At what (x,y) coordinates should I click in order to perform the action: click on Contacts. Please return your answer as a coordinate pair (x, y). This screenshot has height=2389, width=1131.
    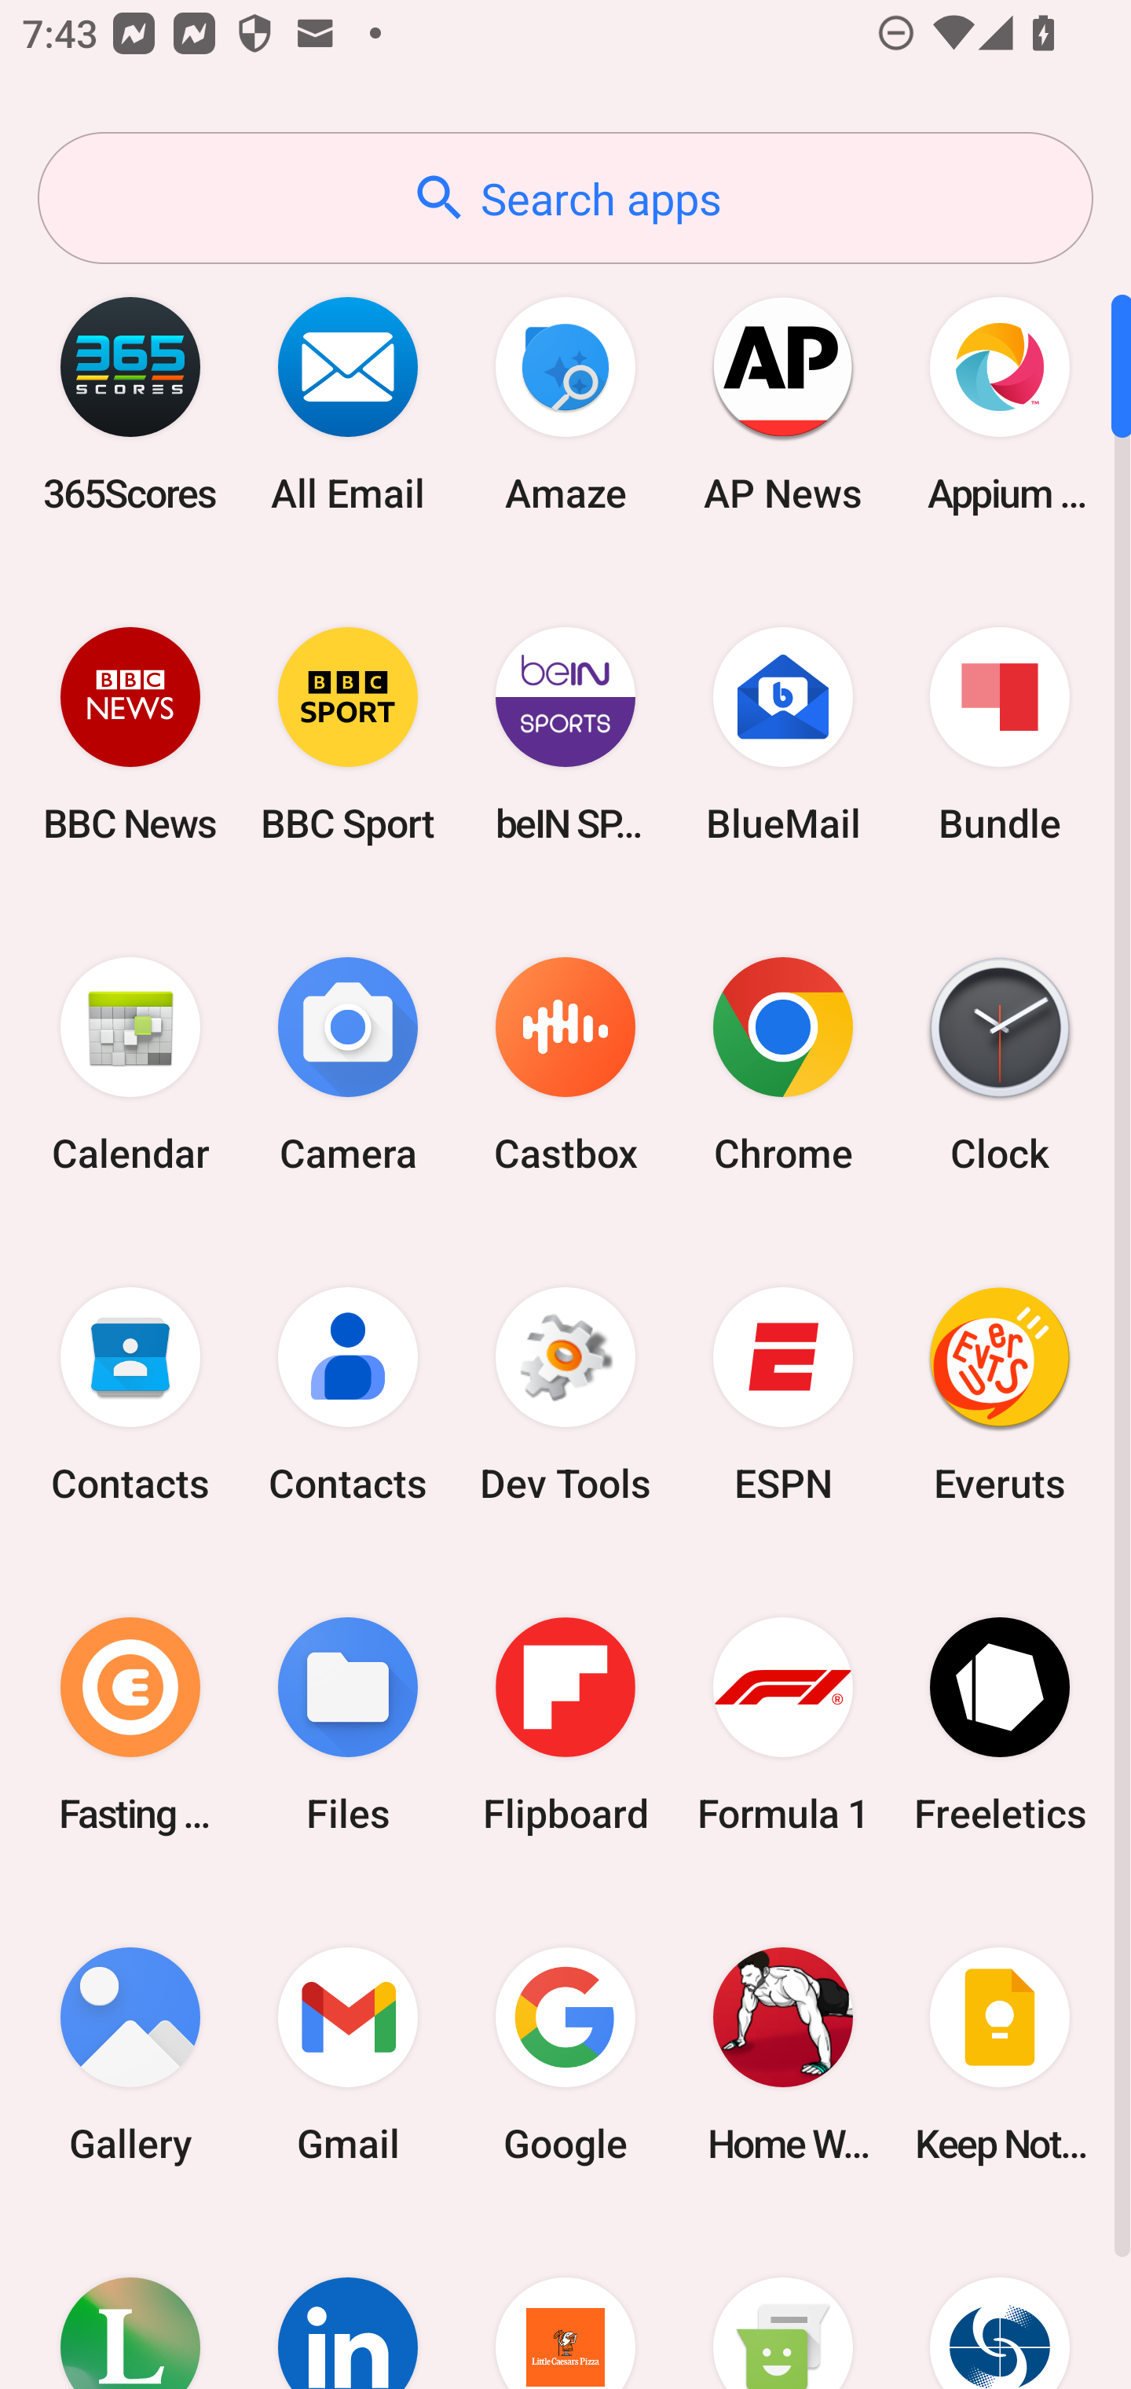
    Looking at the image, I should click on (348, 1395).